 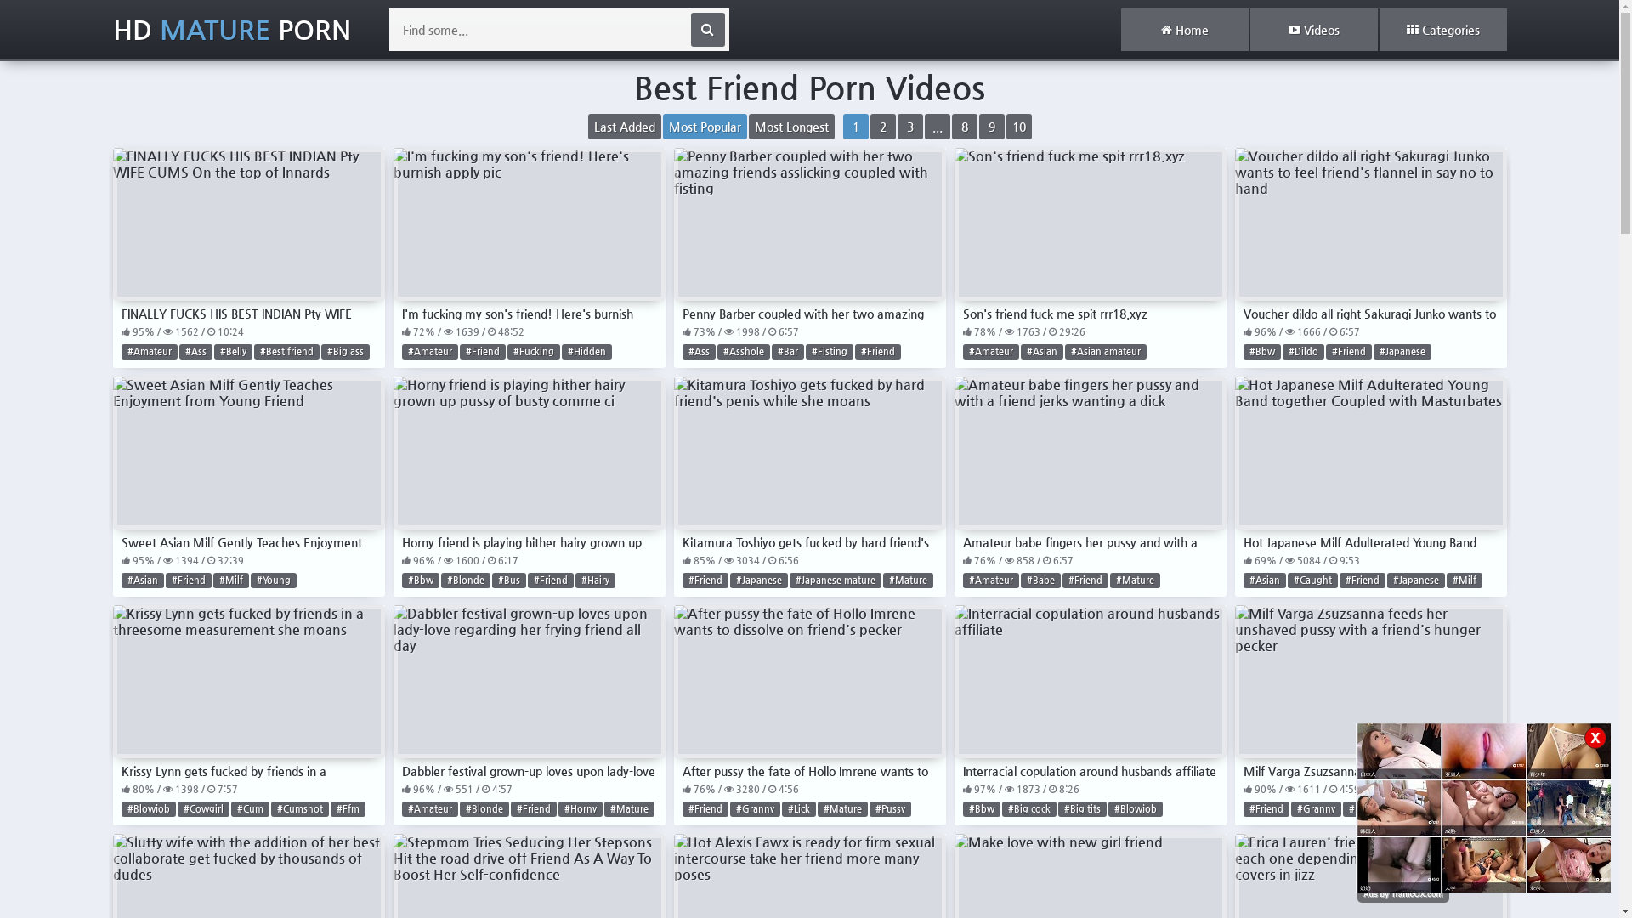 What do you see at coordinates (883, 127) in the screenshot?
I see `2` at bounding box center [883, 127].